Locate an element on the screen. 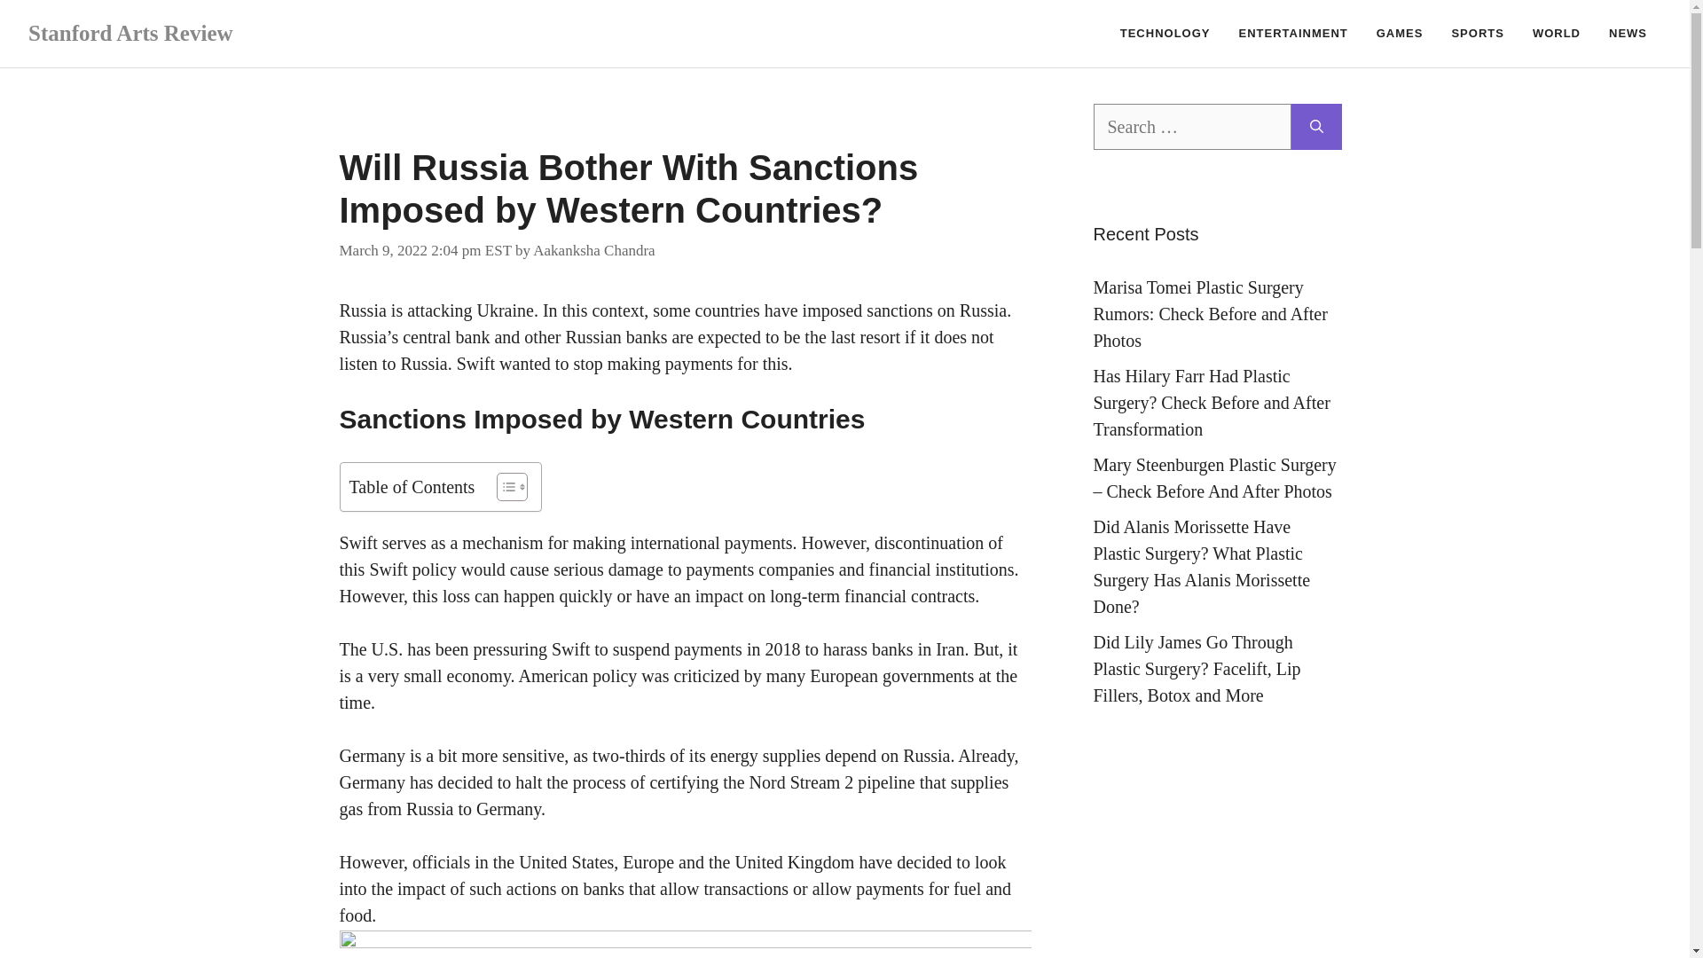  View all posts by Aakanksha Chandra is located at coordinates (593, 249).